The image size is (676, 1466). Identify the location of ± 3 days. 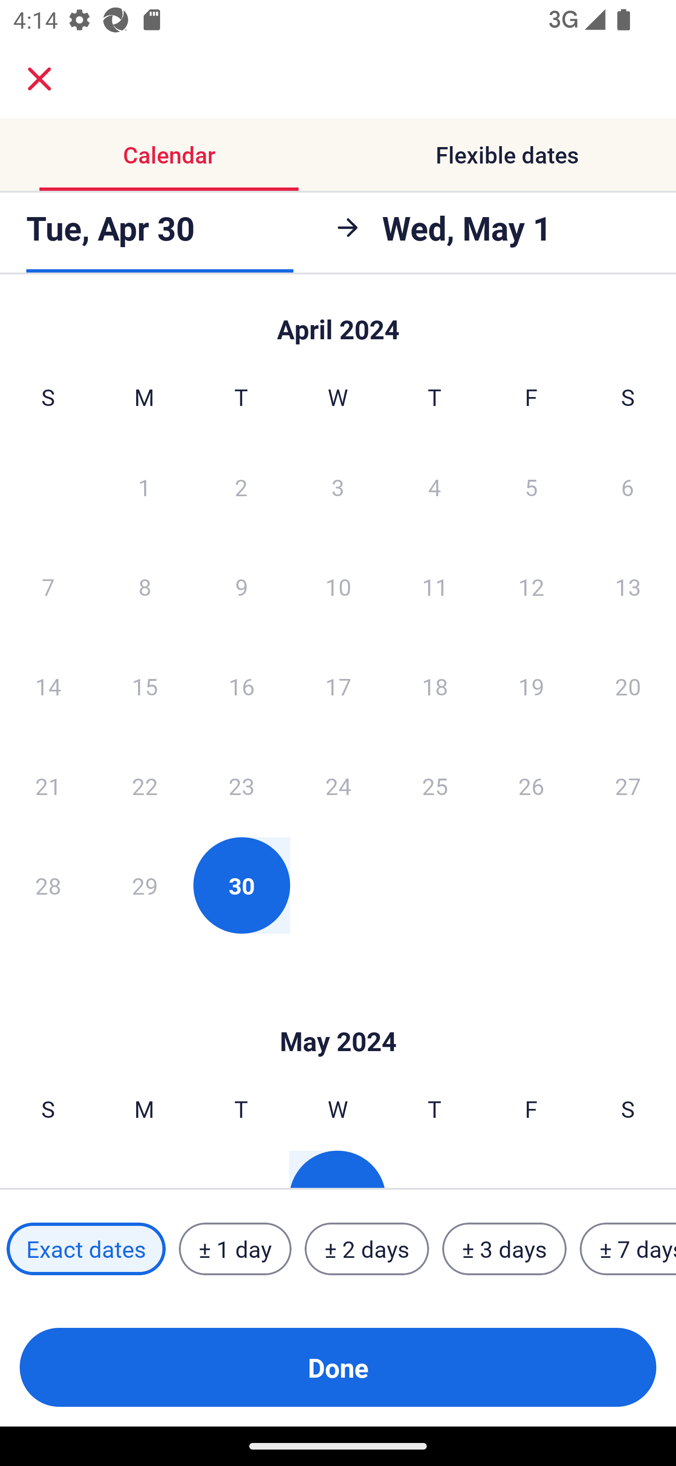
(504, 1249).